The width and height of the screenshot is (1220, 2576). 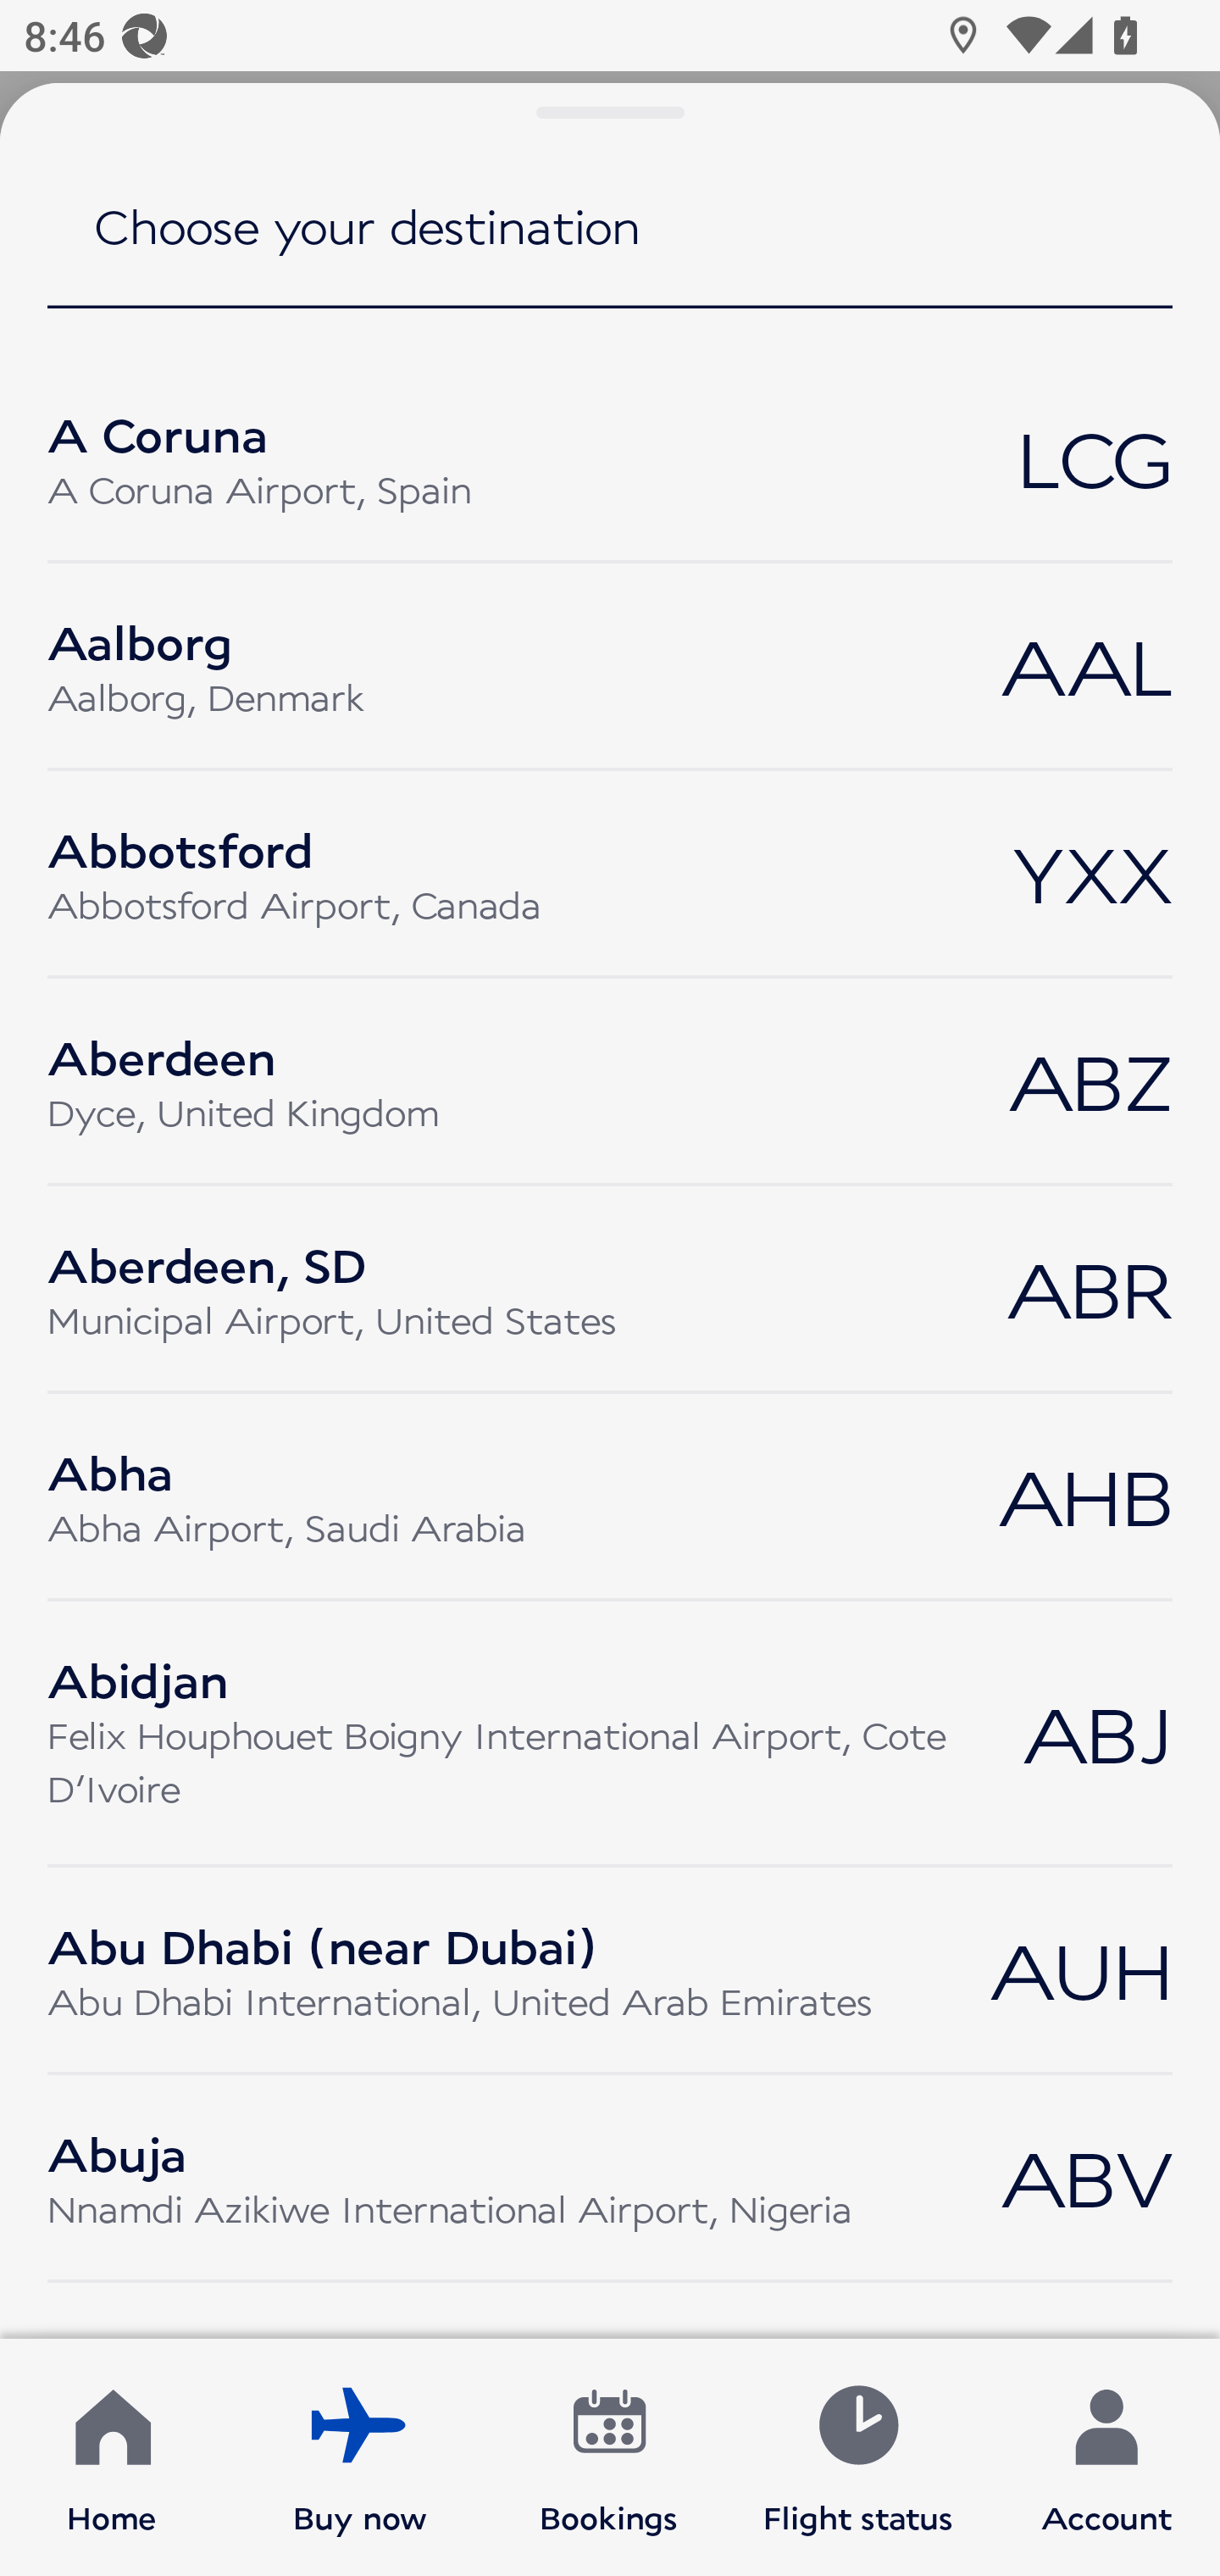 What do you see at coordinates (610, 1289) in the screenshot?
I see `Aberdeen, SD Municipal Airport, United States ABR` at bounding box center [610, 1289].